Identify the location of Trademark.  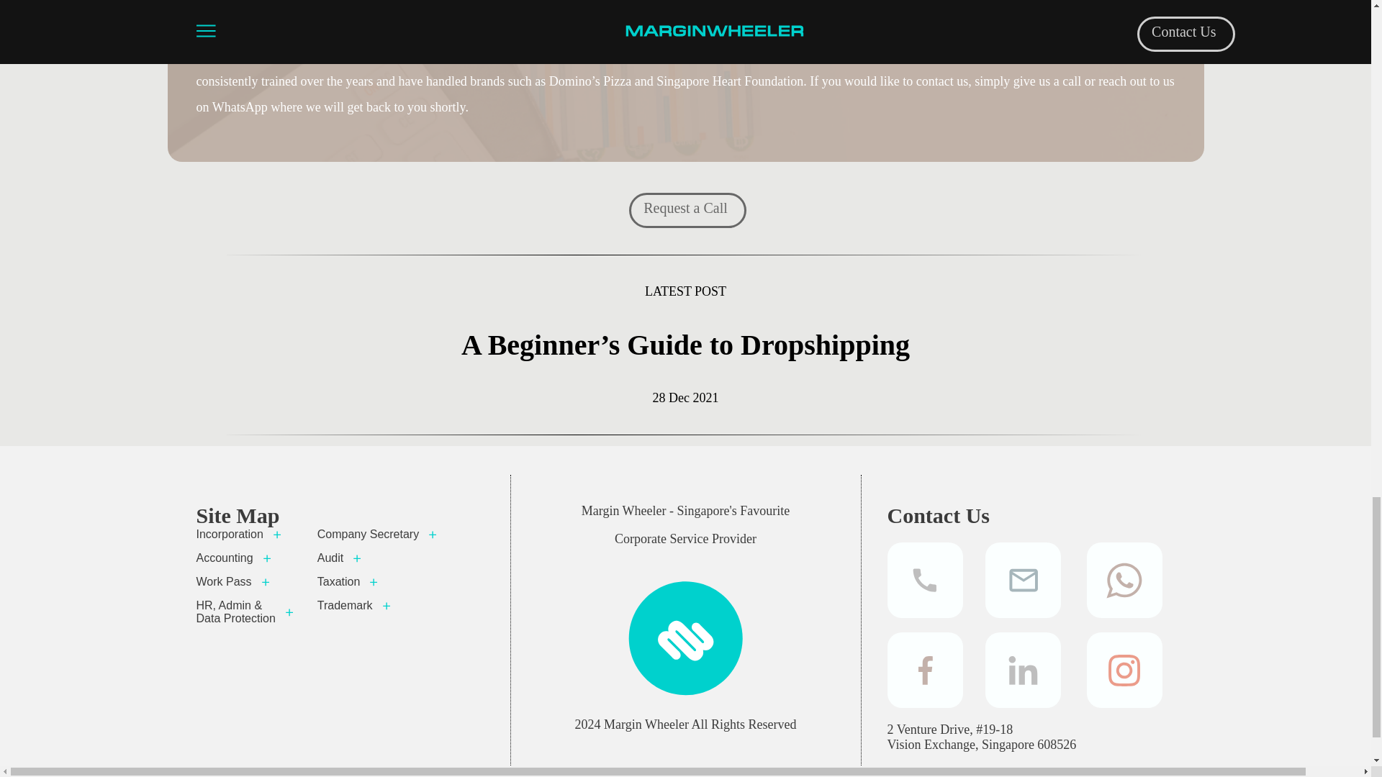
(379, 606).